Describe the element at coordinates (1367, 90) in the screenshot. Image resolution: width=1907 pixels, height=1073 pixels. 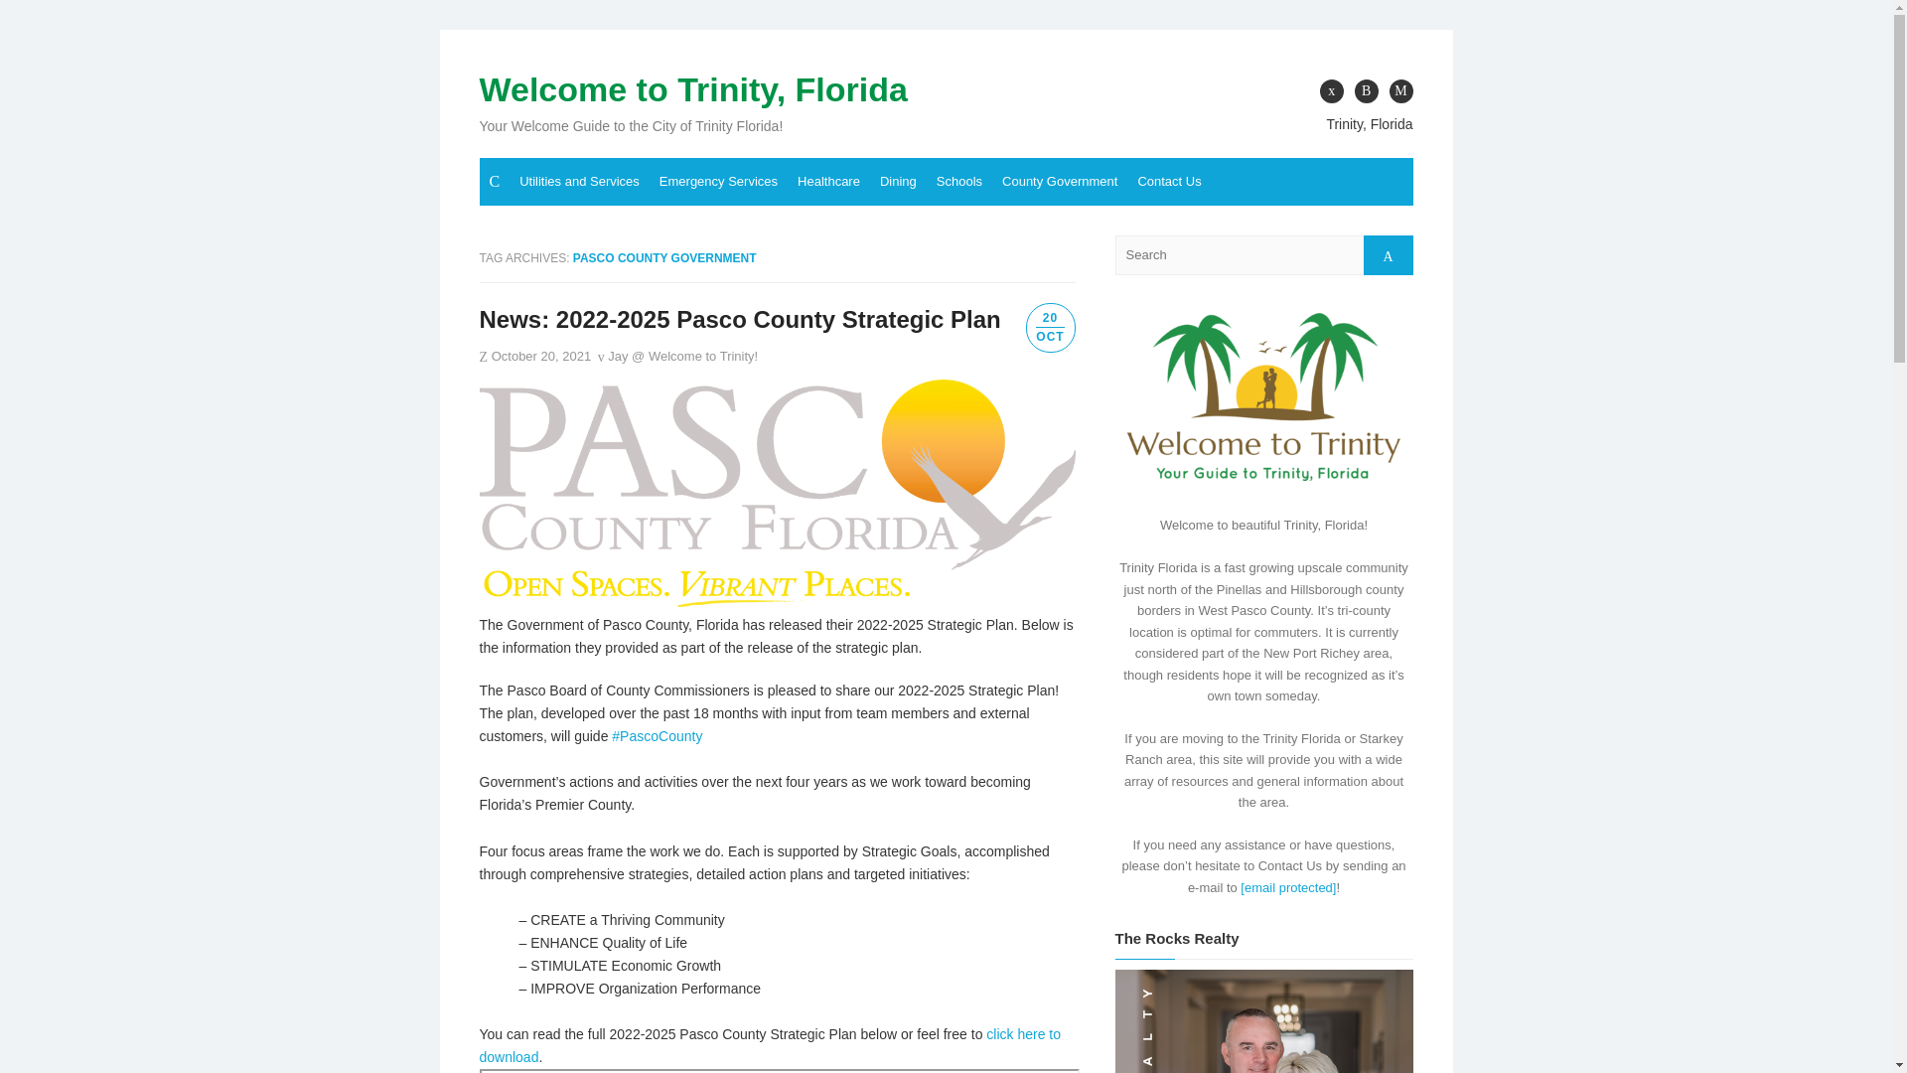
I see `twitter` at that location.